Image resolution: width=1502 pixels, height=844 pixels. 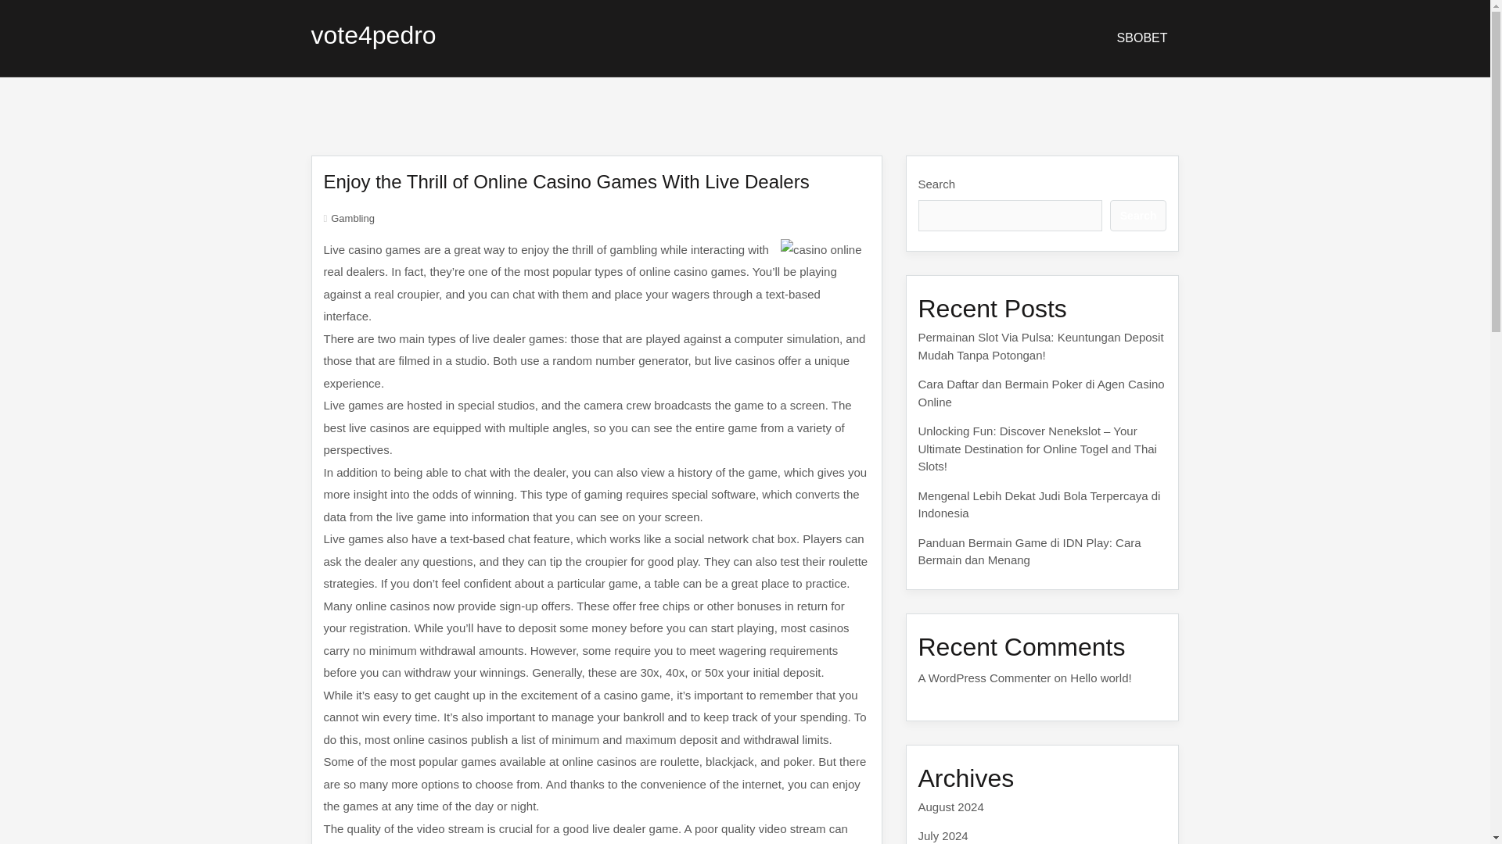 What do you see at coordinates (950, 806) in the screenshot?
I see `August 2024` at bounding box center [950, 806].